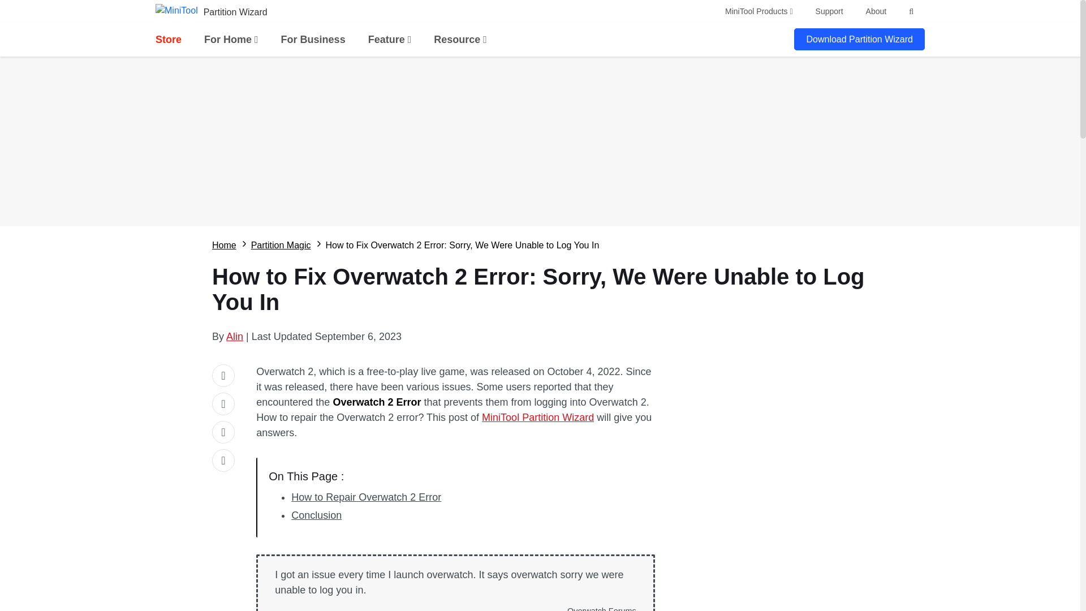 The height and width of the screenshot is (611, 1086). I want to click on For Business, so click(313, 40).